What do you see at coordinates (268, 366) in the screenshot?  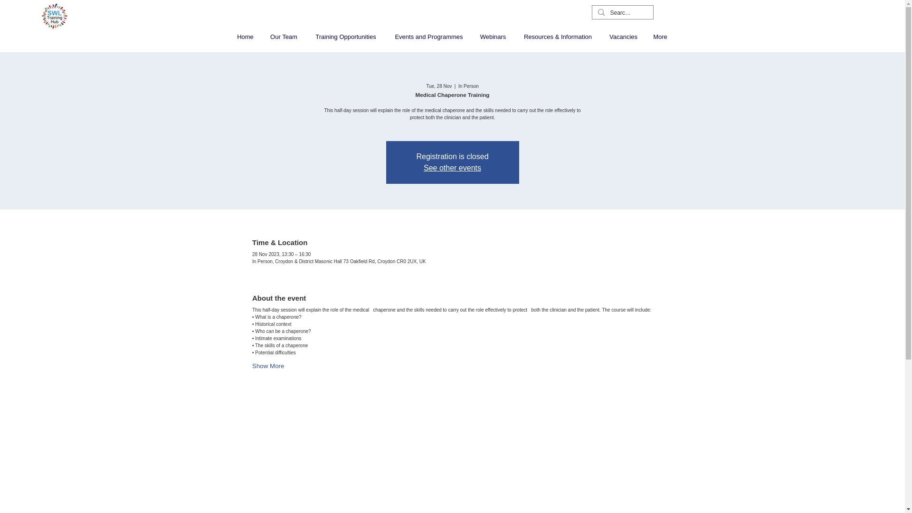 I see `Show More` at bounding box center [268, 366].